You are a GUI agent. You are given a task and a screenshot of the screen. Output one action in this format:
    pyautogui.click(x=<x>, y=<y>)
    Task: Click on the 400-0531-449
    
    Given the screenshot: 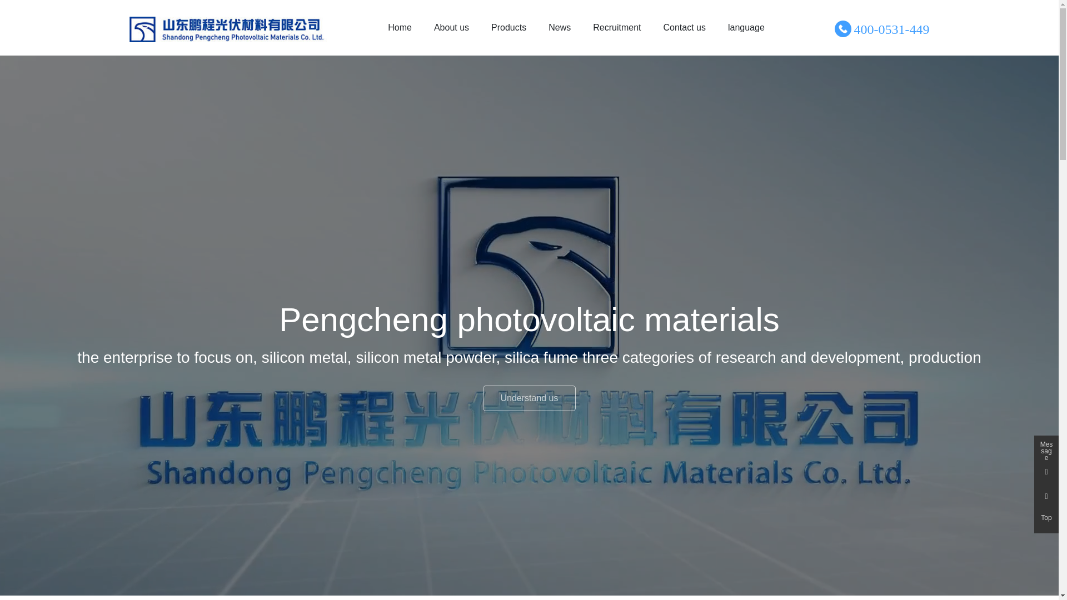 What is the action you would take?
    pyautogui.click(x=892, y=29)
    